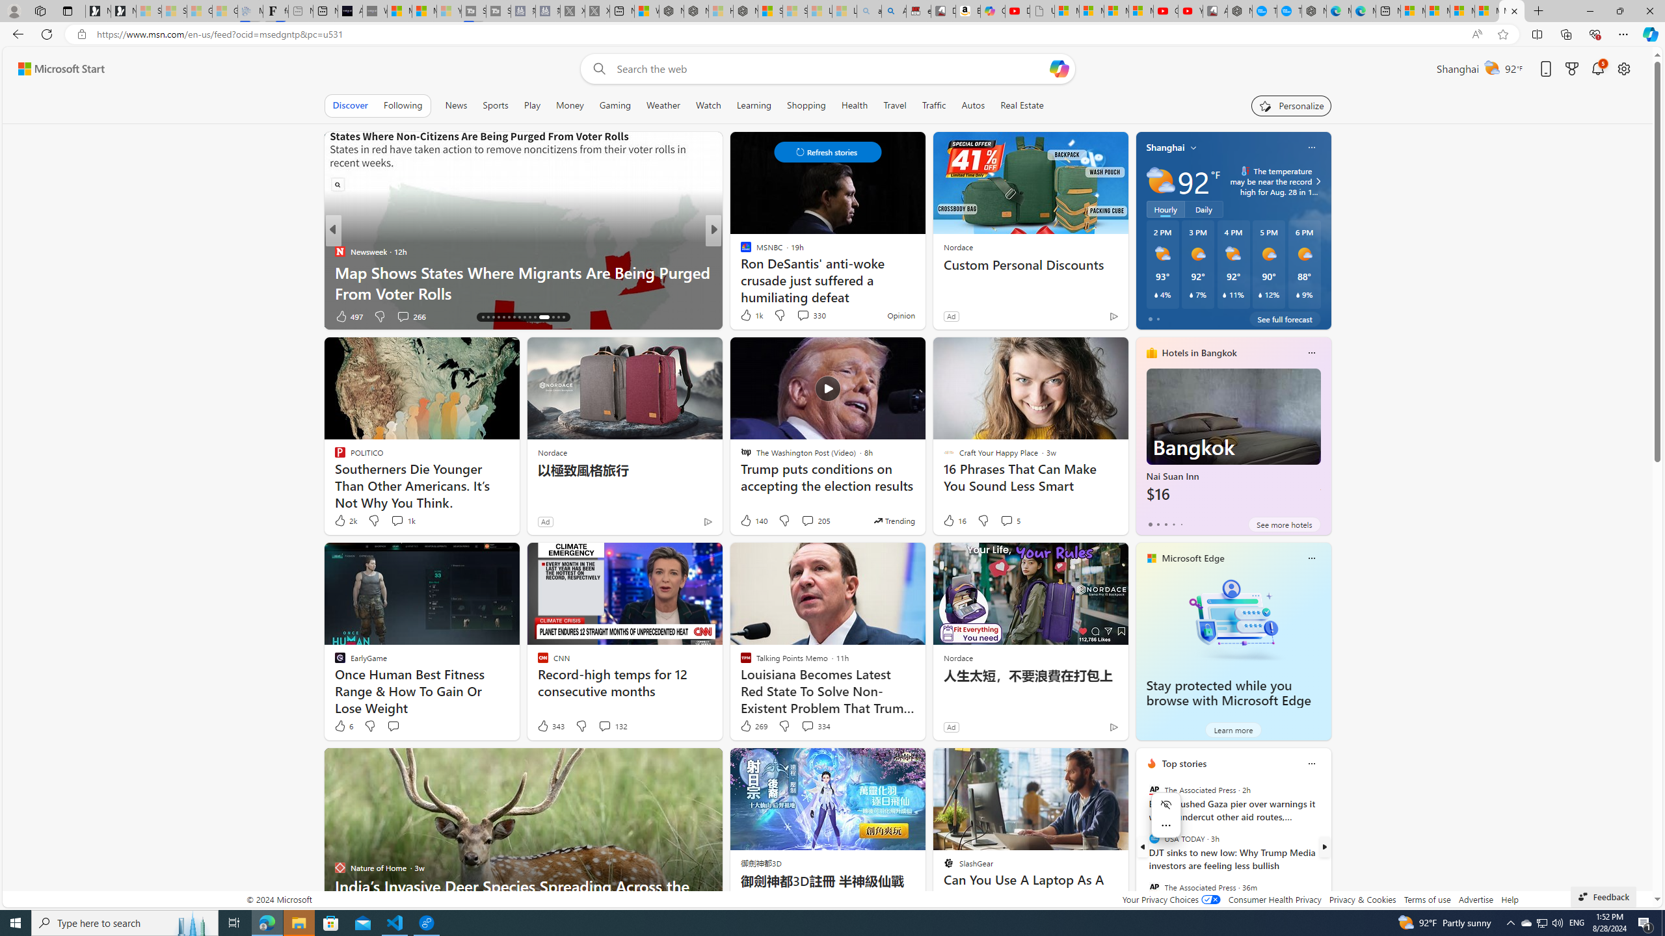 The image size is (1665, 936). Describe the element at coordinates (1166, 814) in the screenshot. I see `Mini menu on text selection` at that location.